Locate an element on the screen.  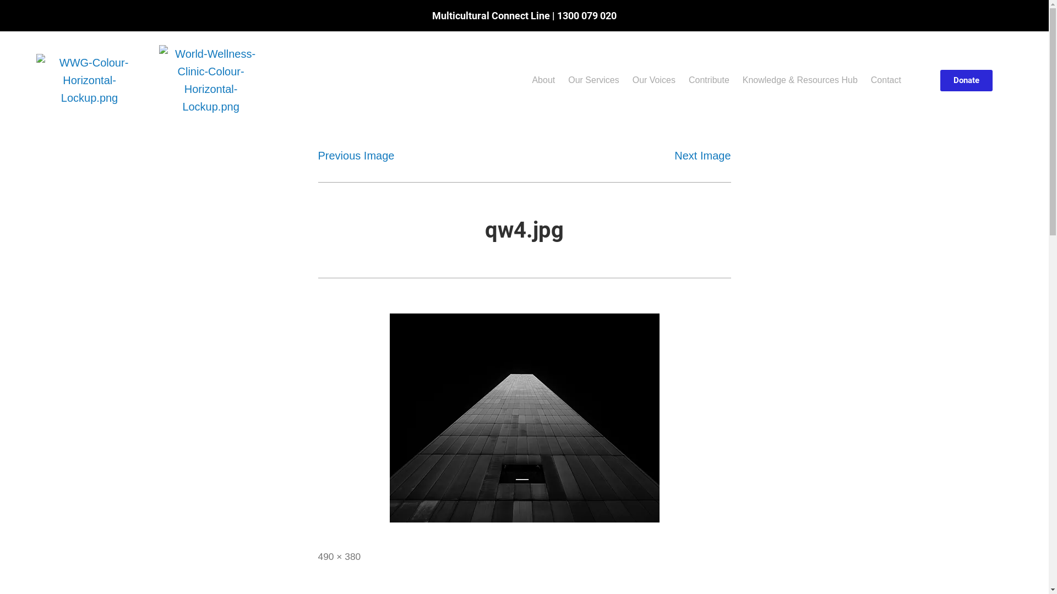
Next Image is located at coordinates (702, 156).